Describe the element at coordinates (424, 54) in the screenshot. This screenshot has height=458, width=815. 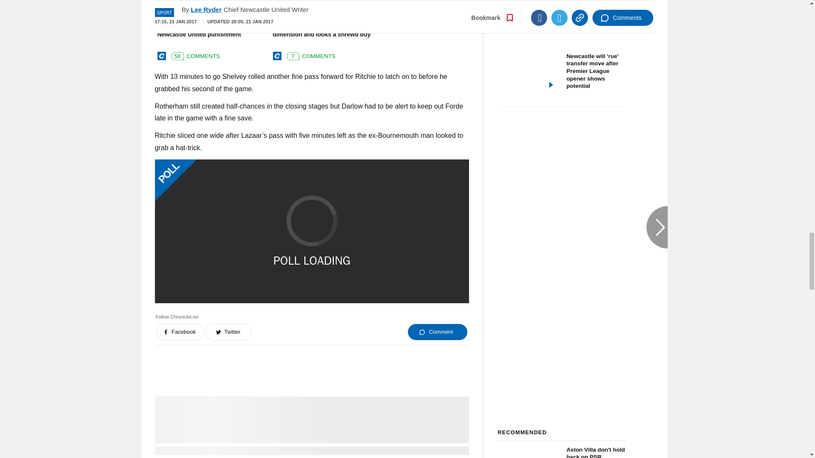
I see `Comments` at that location.